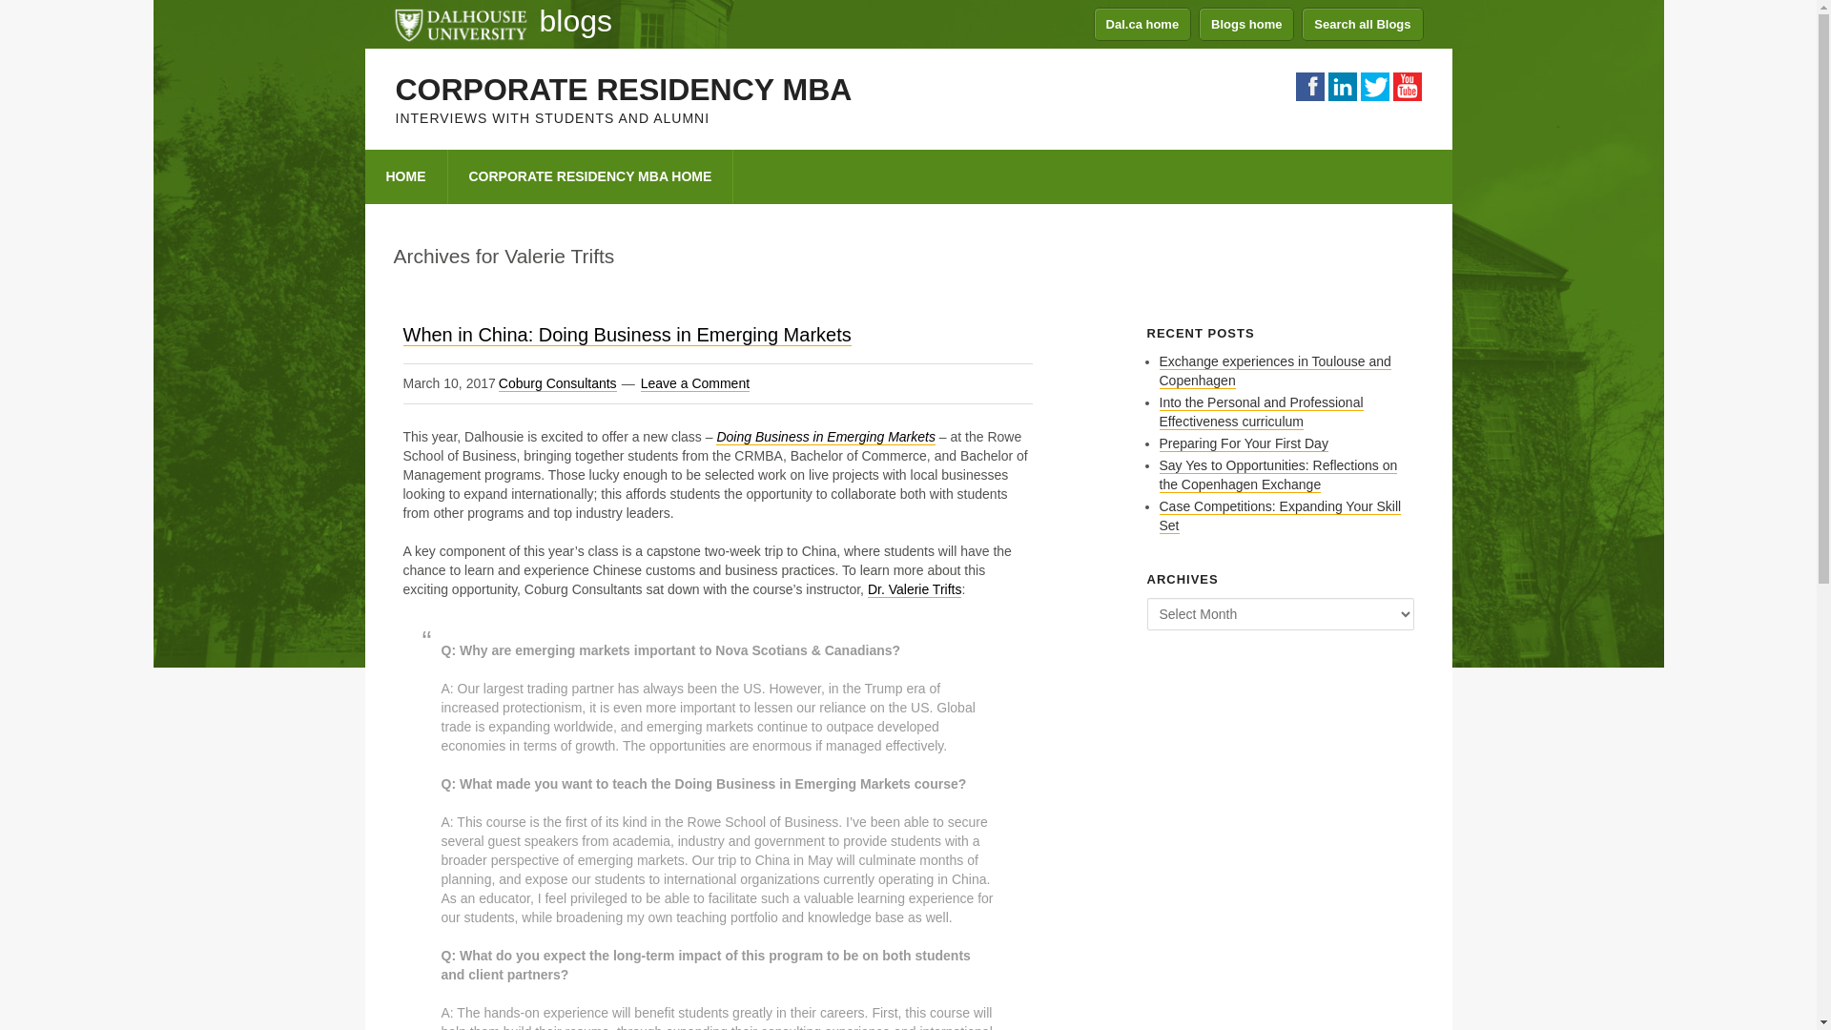 This screenshot has height=1030, width=1831. Describe the element at coordinates (694, 383) in the screenshot. I see `Leave a Comment` at that location.